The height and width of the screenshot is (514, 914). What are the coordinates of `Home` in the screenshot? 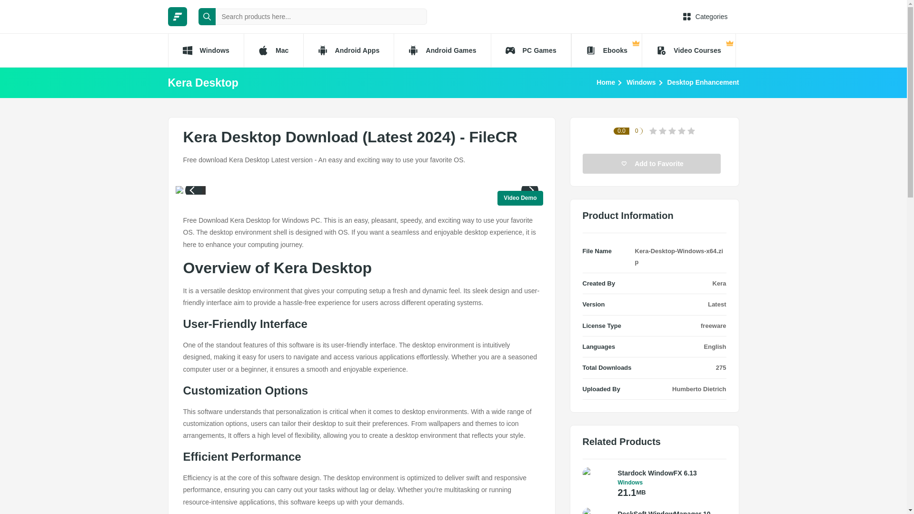 It's located at (606, 82).